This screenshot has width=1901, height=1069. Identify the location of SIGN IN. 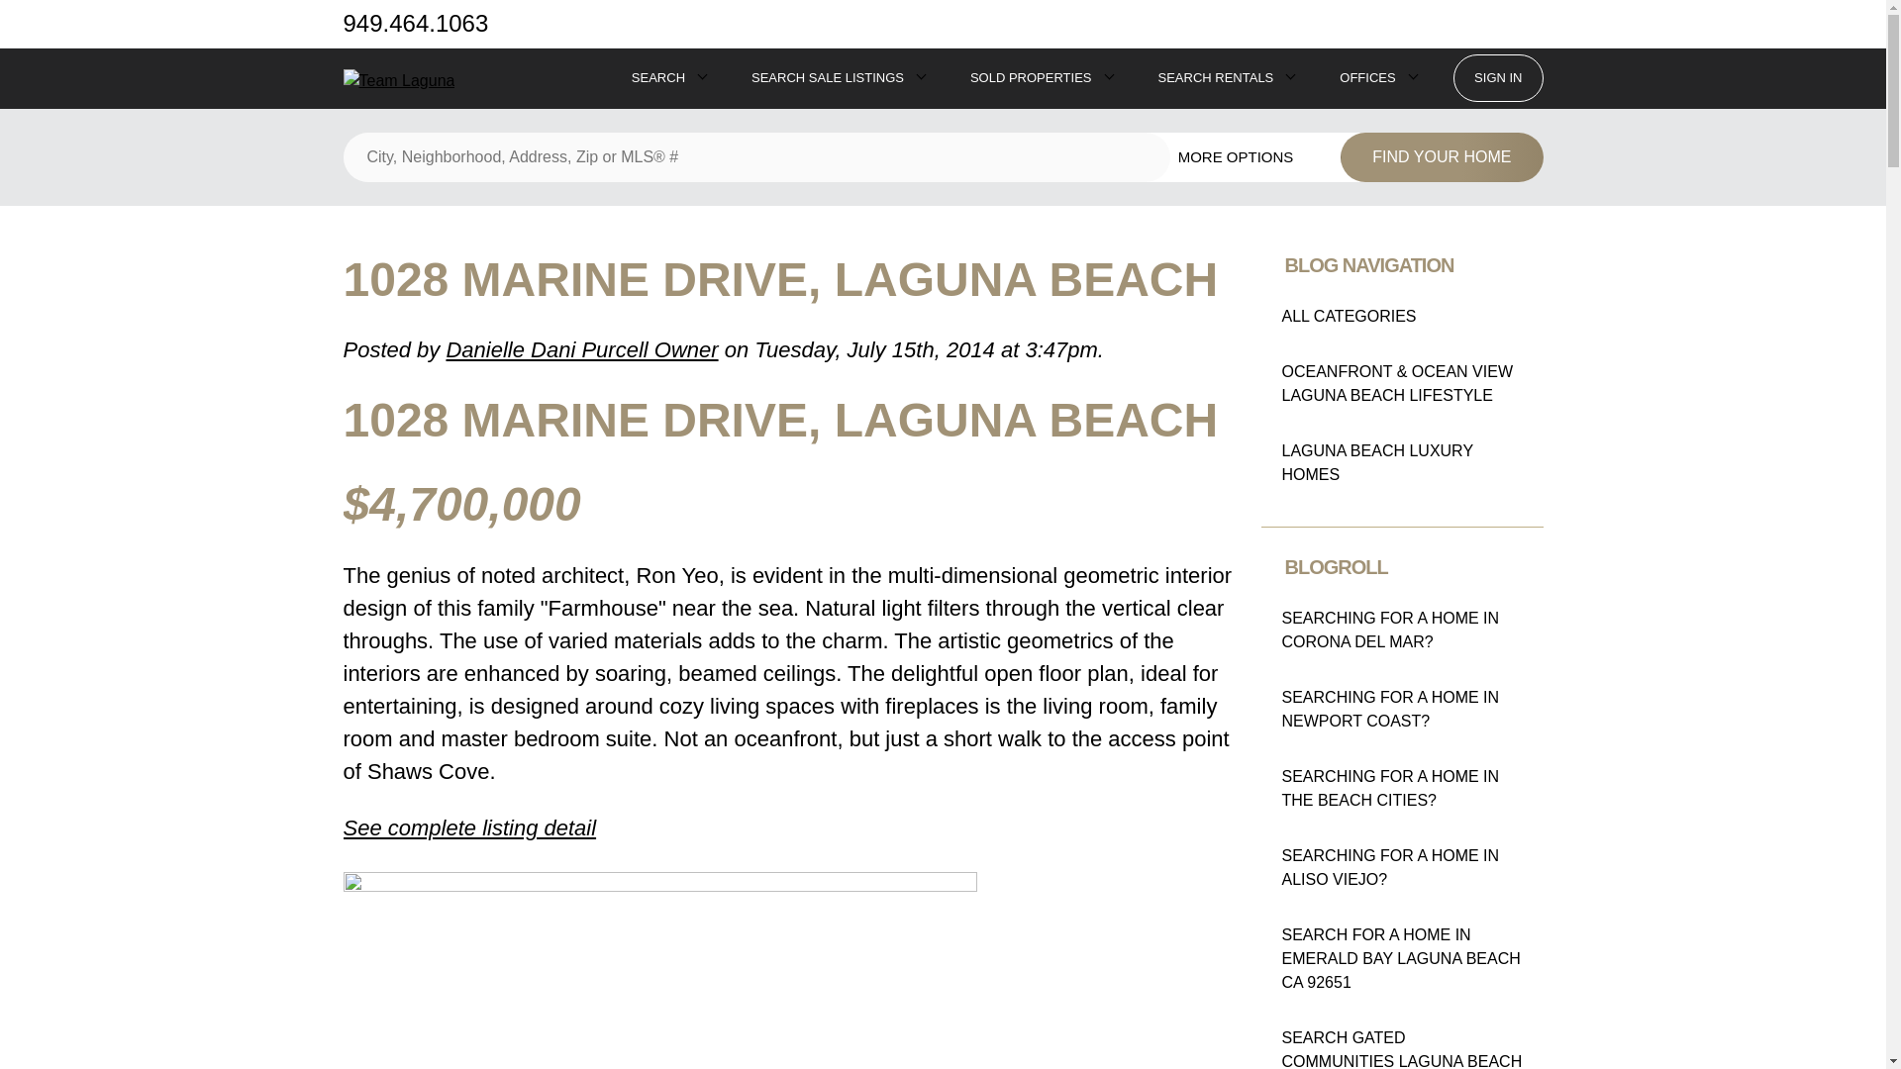
(1497, 77).